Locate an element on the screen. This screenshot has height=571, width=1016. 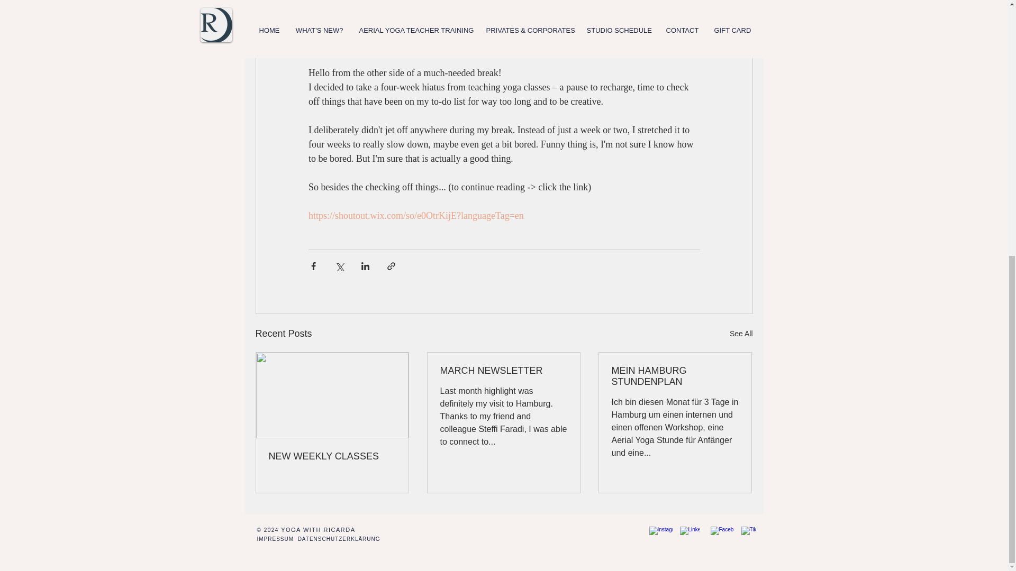
NEW WEEKLY CLASSES is located at coordinates (332, 456).